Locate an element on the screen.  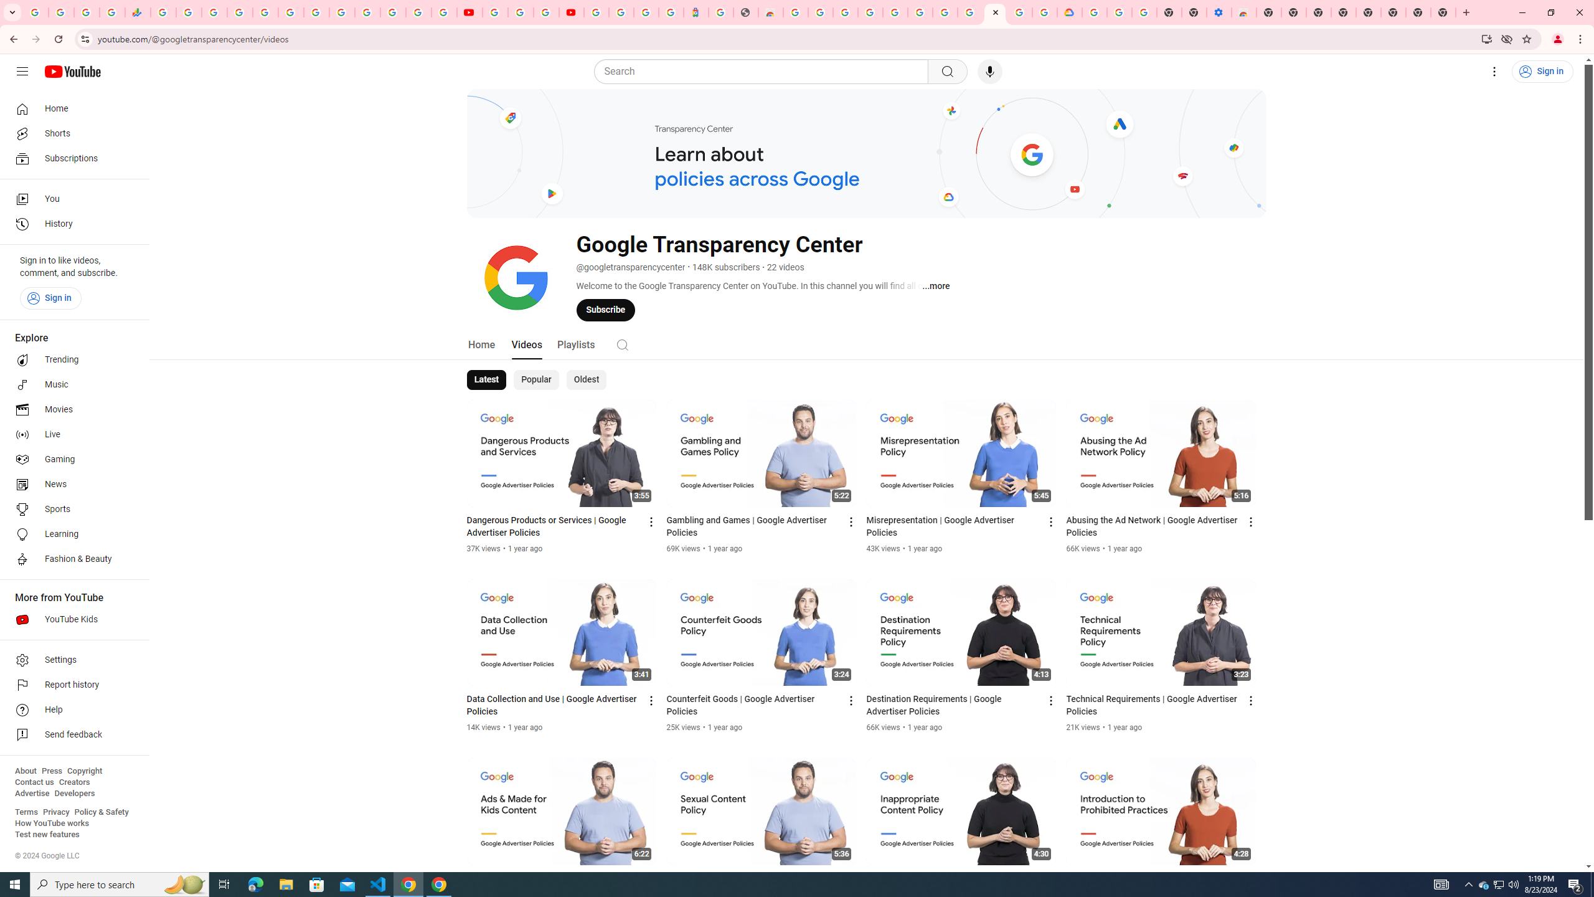
Home is located at coordinates (482, 344).